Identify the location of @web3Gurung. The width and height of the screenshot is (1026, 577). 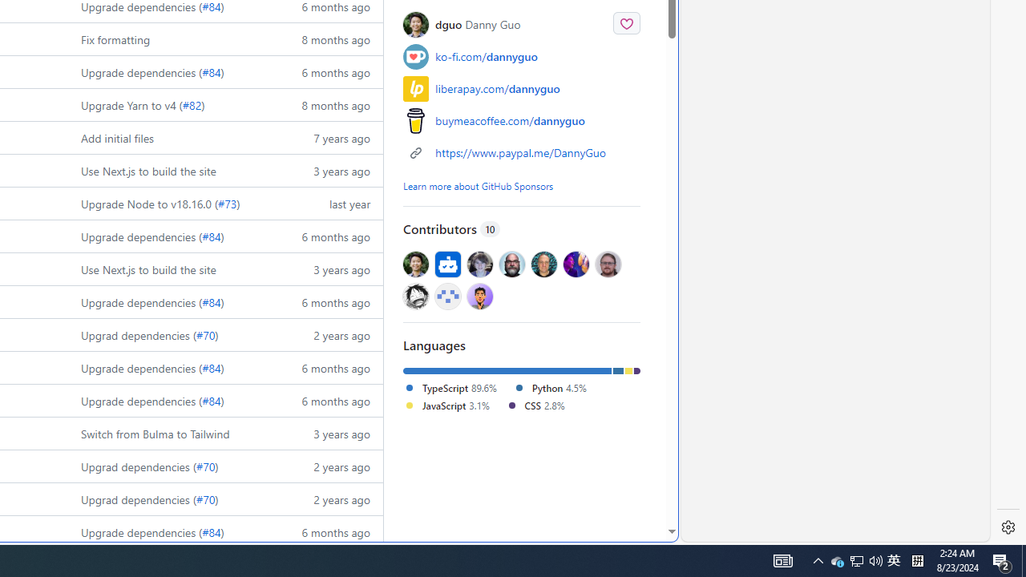
(479, 295).